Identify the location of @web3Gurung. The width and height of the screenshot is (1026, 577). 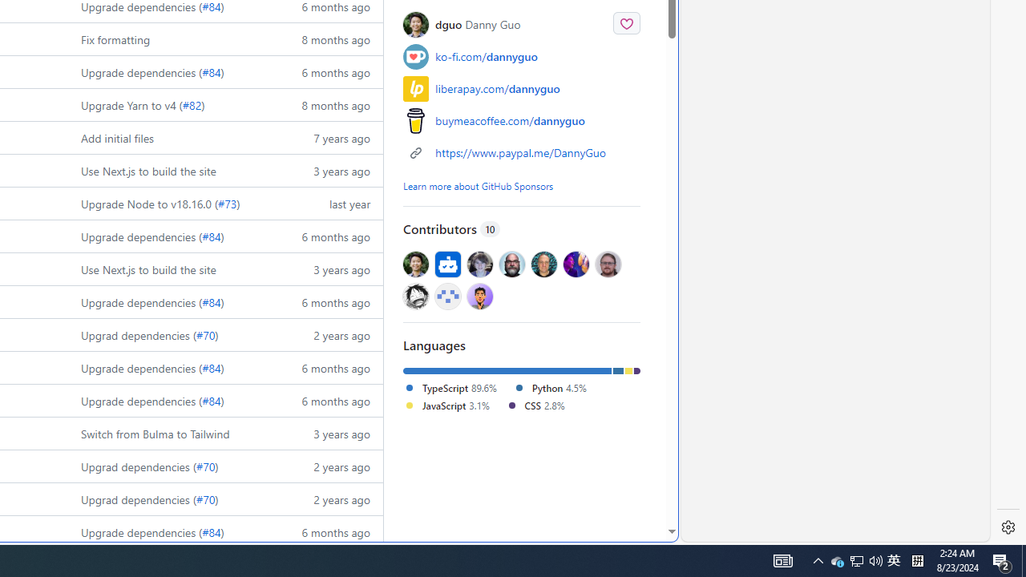
(479, 295).